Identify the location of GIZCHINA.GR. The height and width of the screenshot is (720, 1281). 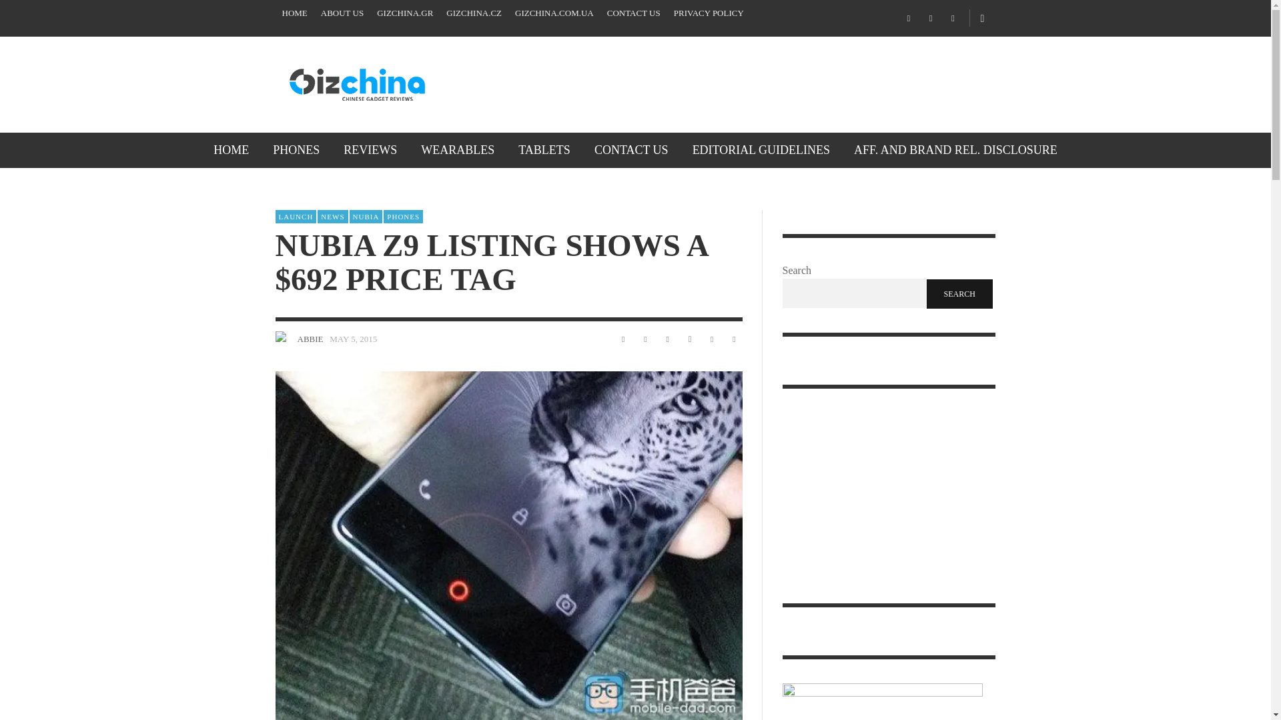
(404, 13).